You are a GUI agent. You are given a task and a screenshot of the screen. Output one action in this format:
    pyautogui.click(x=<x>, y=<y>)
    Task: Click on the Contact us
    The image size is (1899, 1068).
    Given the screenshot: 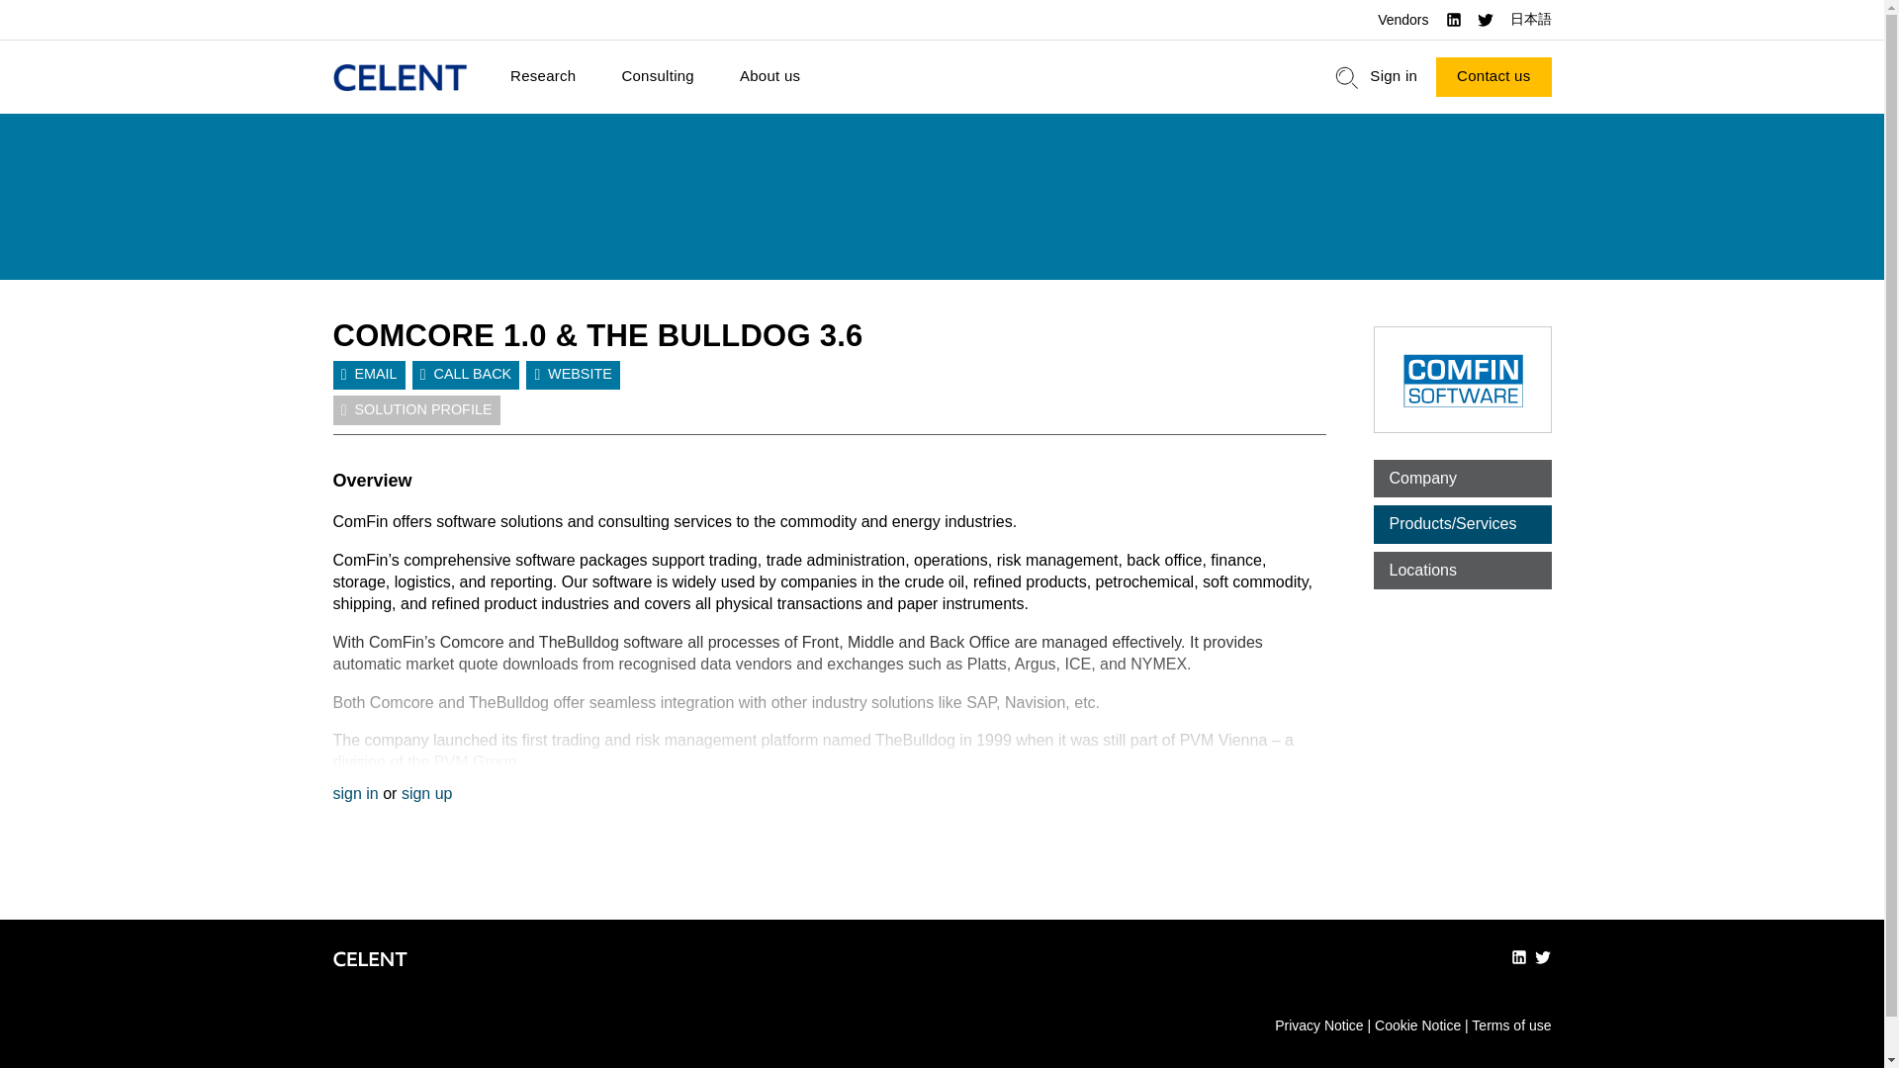 What is the action you would take?
    pyautogui.click(x=1493, y=77)
    